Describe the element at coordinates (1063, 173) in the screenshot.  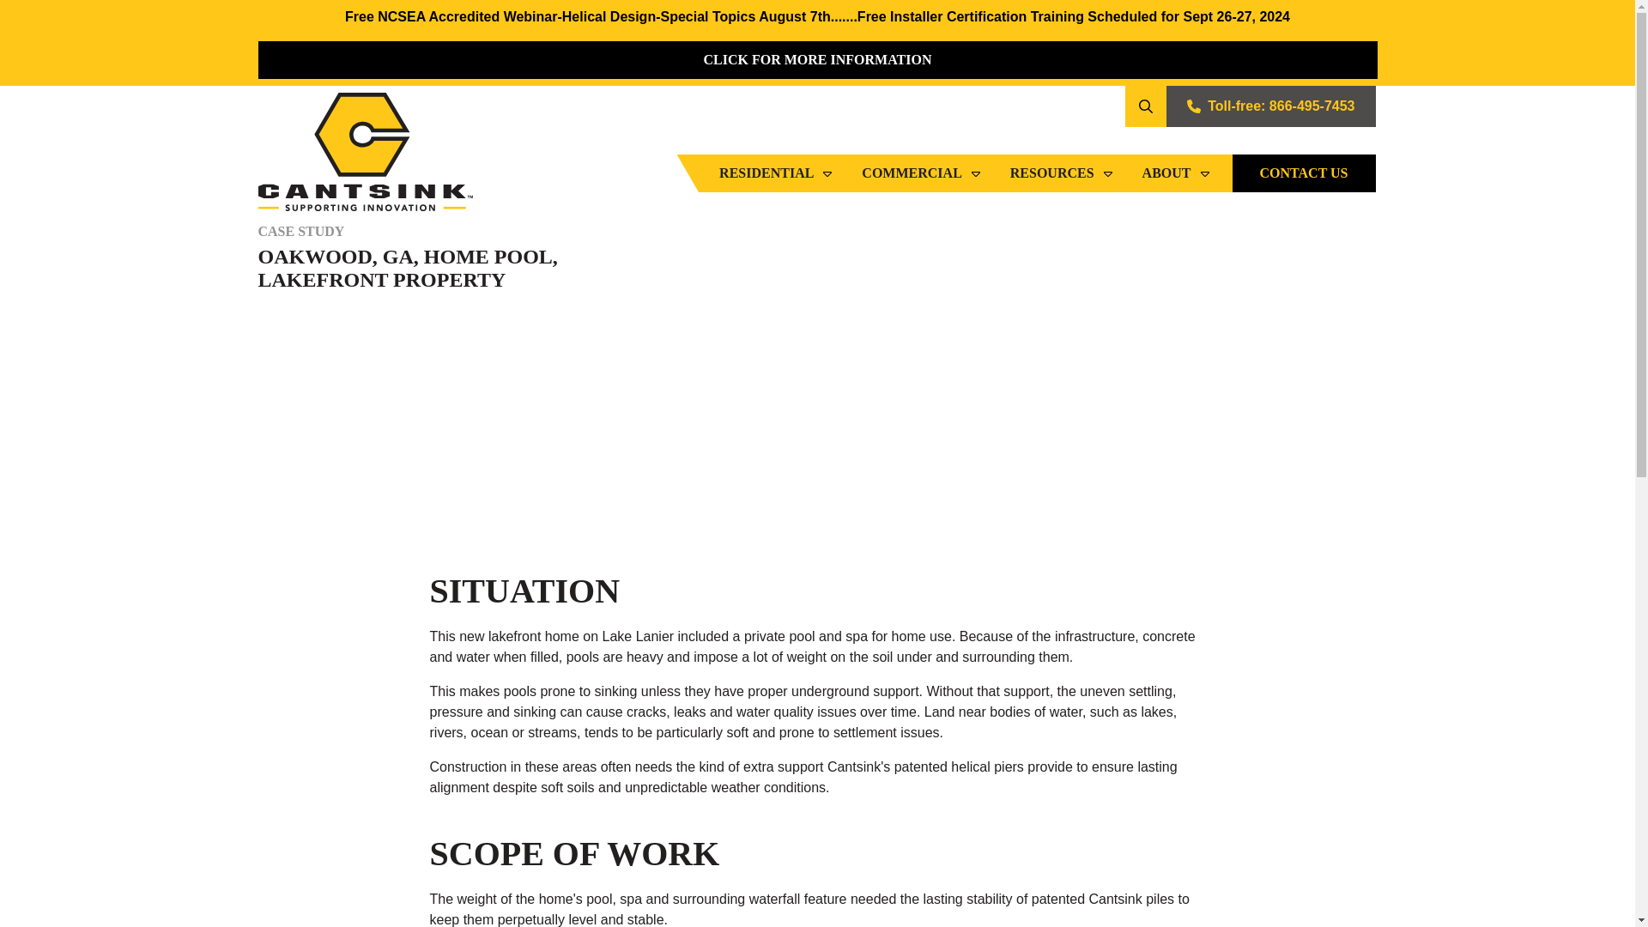
I see `RESOURCES` at that location.